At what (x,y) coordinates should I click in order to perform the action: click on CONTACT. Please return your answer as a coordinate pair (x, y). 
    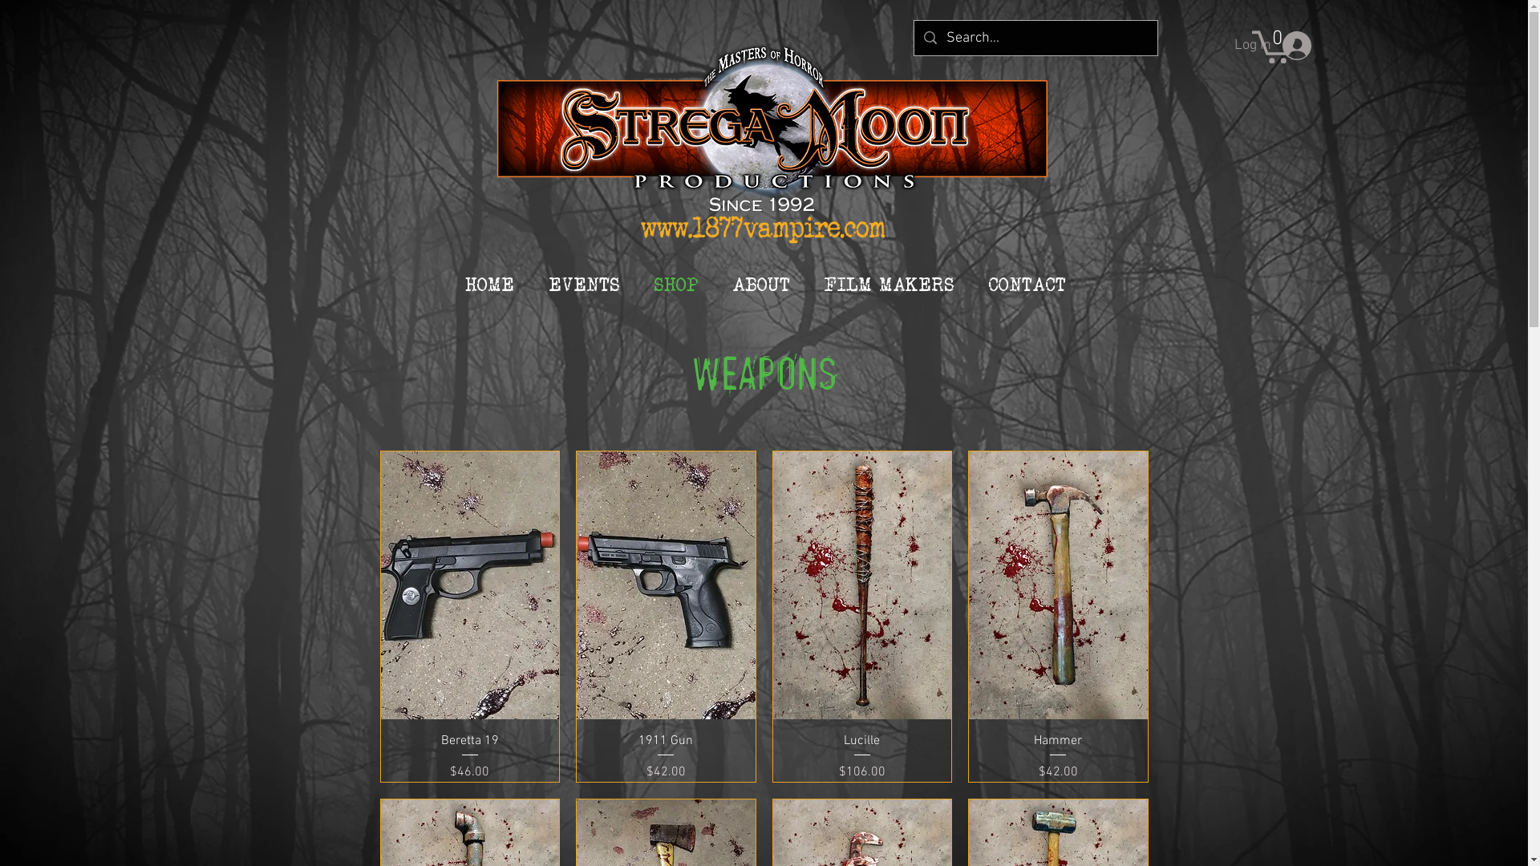
    Looking at the image, I should click on (1027, 284).